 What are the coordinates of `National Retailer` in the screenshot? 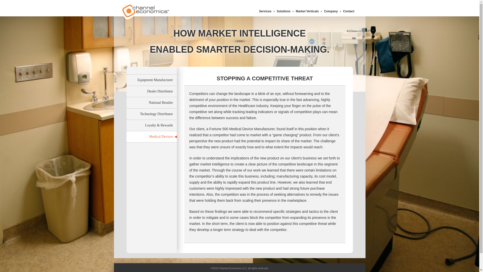 It's located at (151, 103).